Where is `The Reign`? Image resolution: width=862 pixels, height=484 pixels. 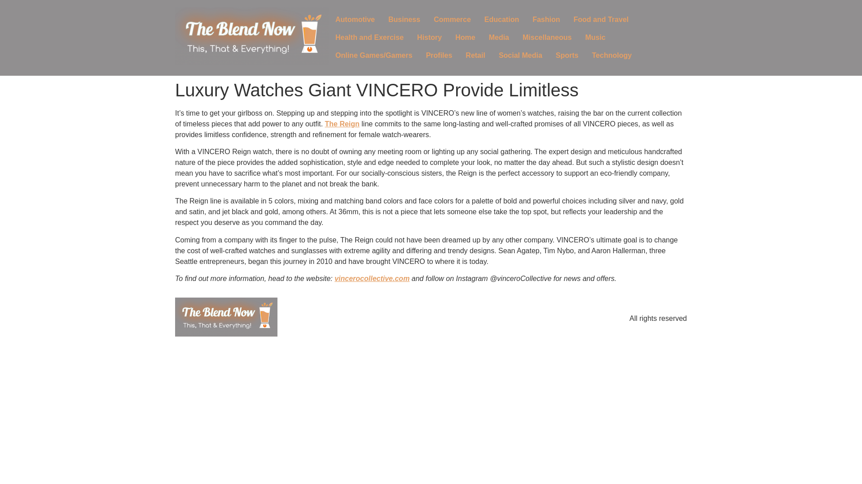 The Reign is located at coordinates (342, 124).